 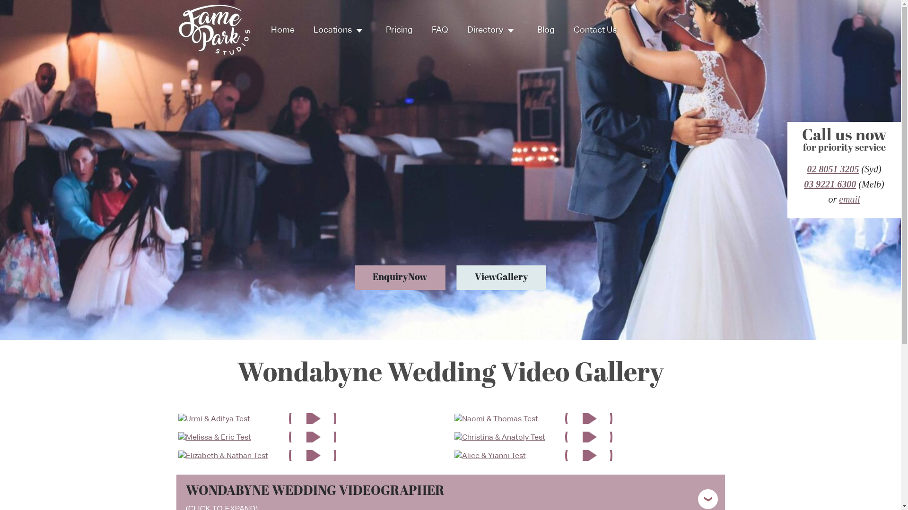 What do you see at coordinates (833, 169) in the screenshot?
I see `02 8051 3205` at bounding box center [833, 169].